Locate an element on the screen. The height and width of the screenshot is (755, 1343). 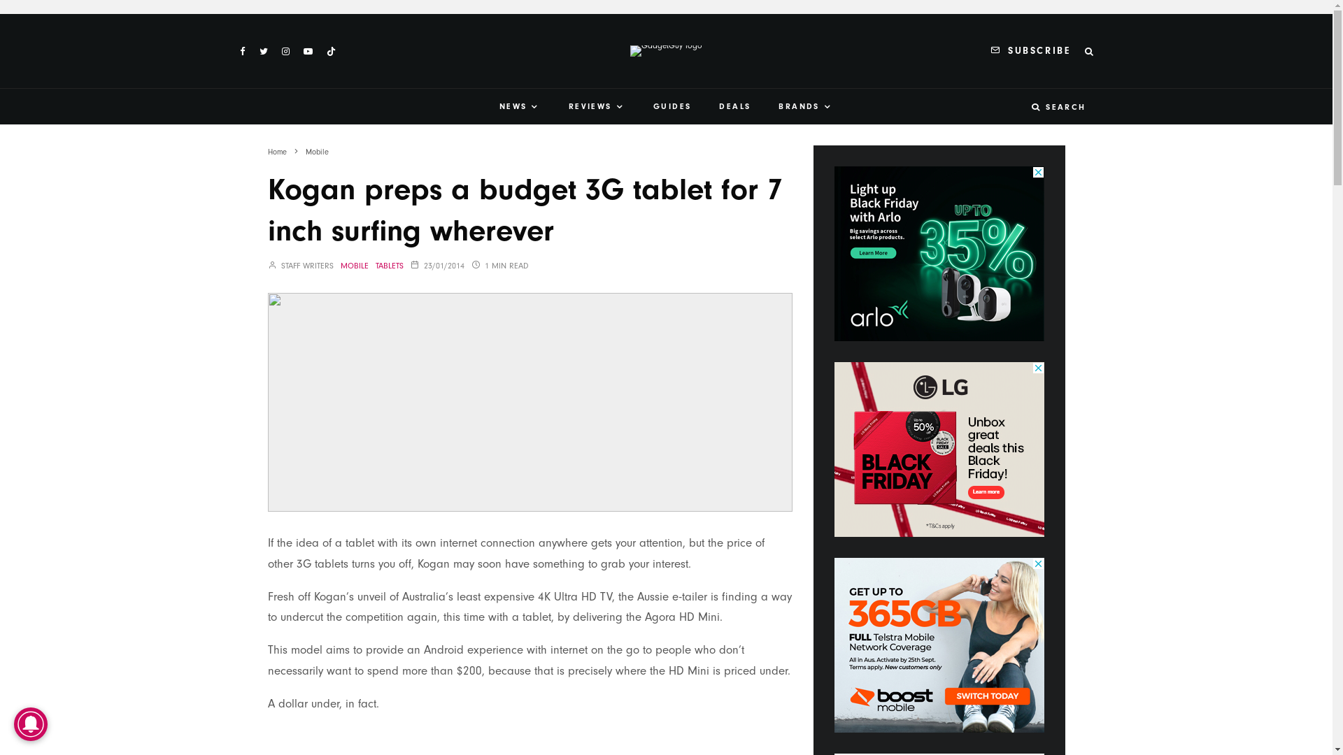
Home is located at coordinates (277, 152).